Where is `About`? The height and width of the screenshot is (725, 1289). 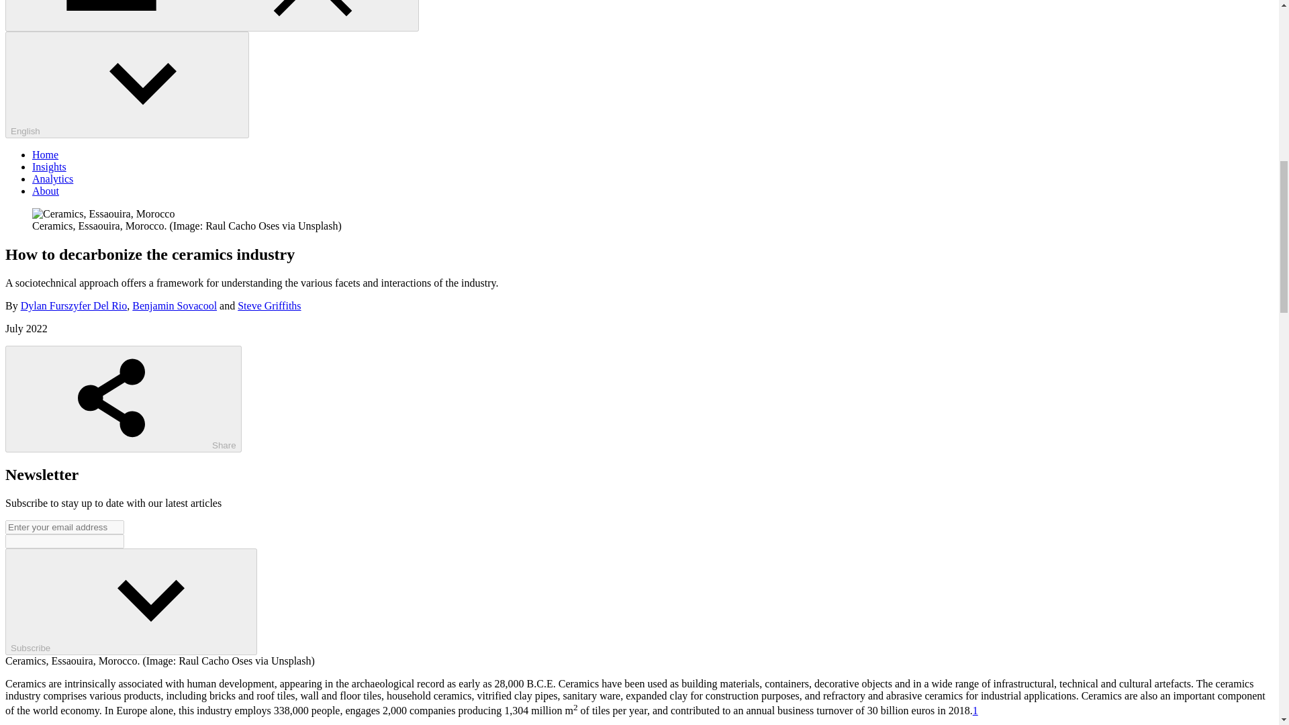
About is located at coordinates (46, 191).